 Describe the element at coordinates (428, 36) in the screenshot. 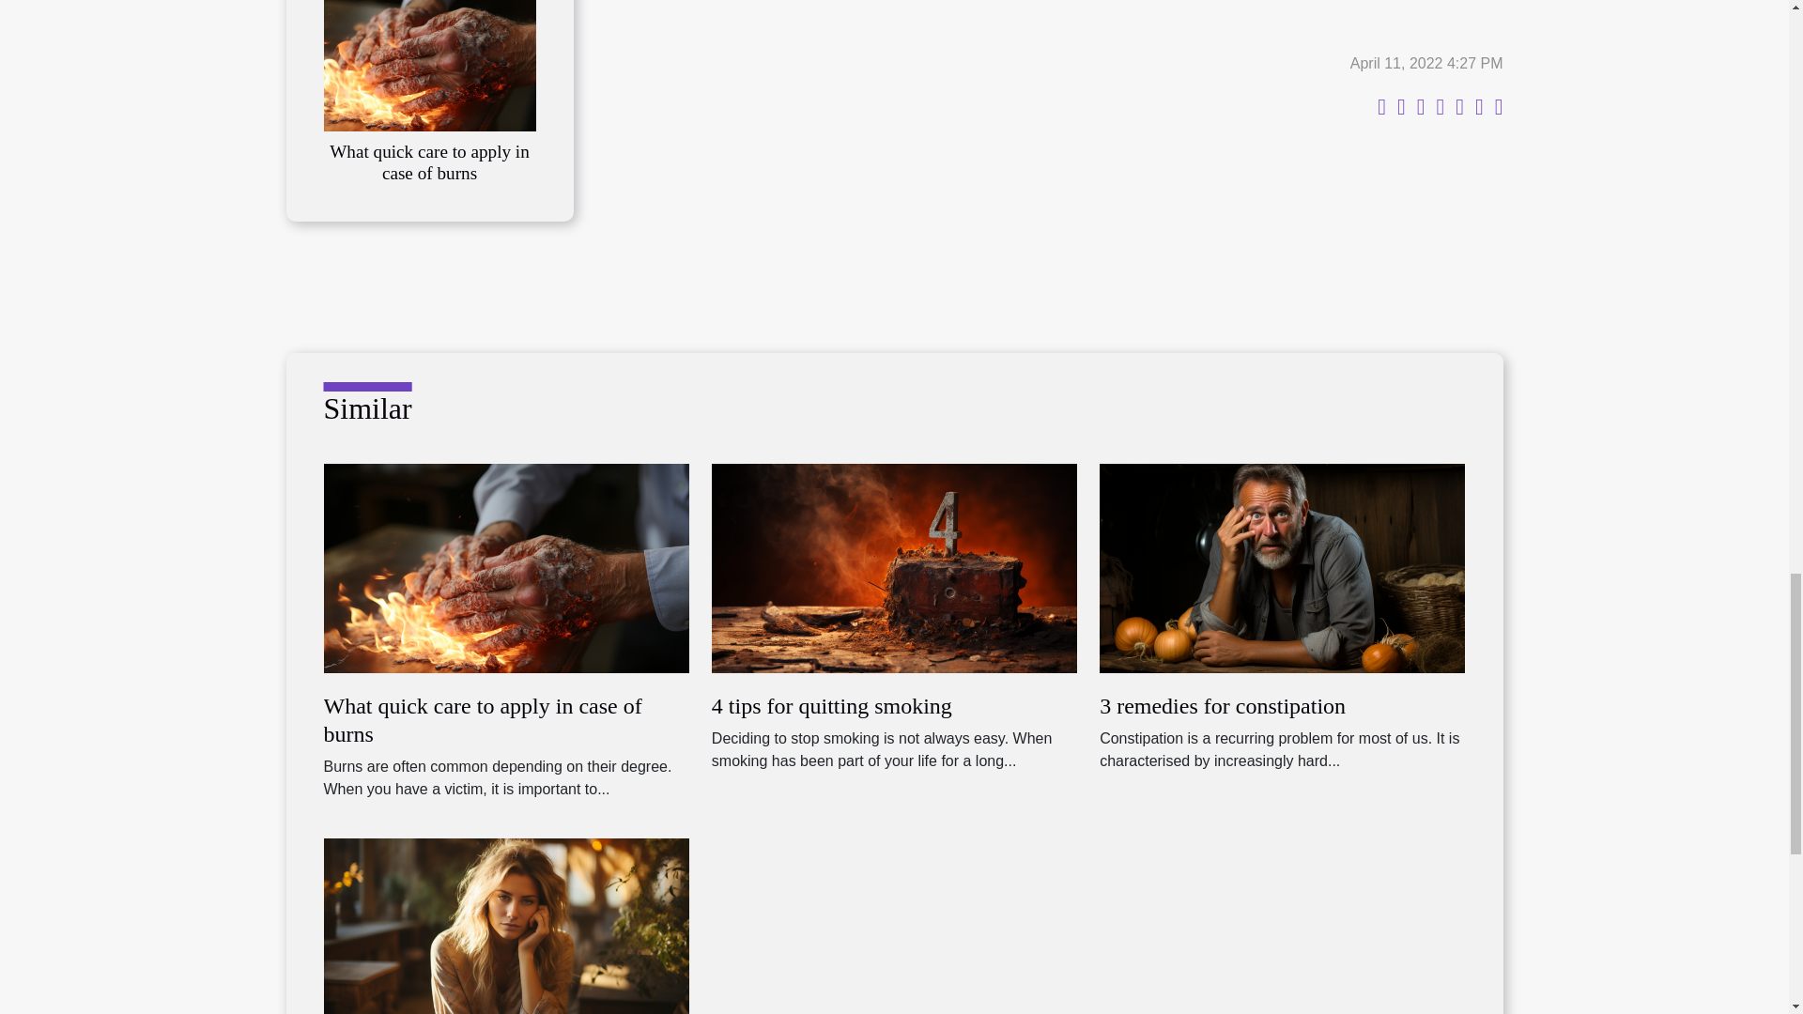

I see `What quick care to apply in case of burns` at that location.